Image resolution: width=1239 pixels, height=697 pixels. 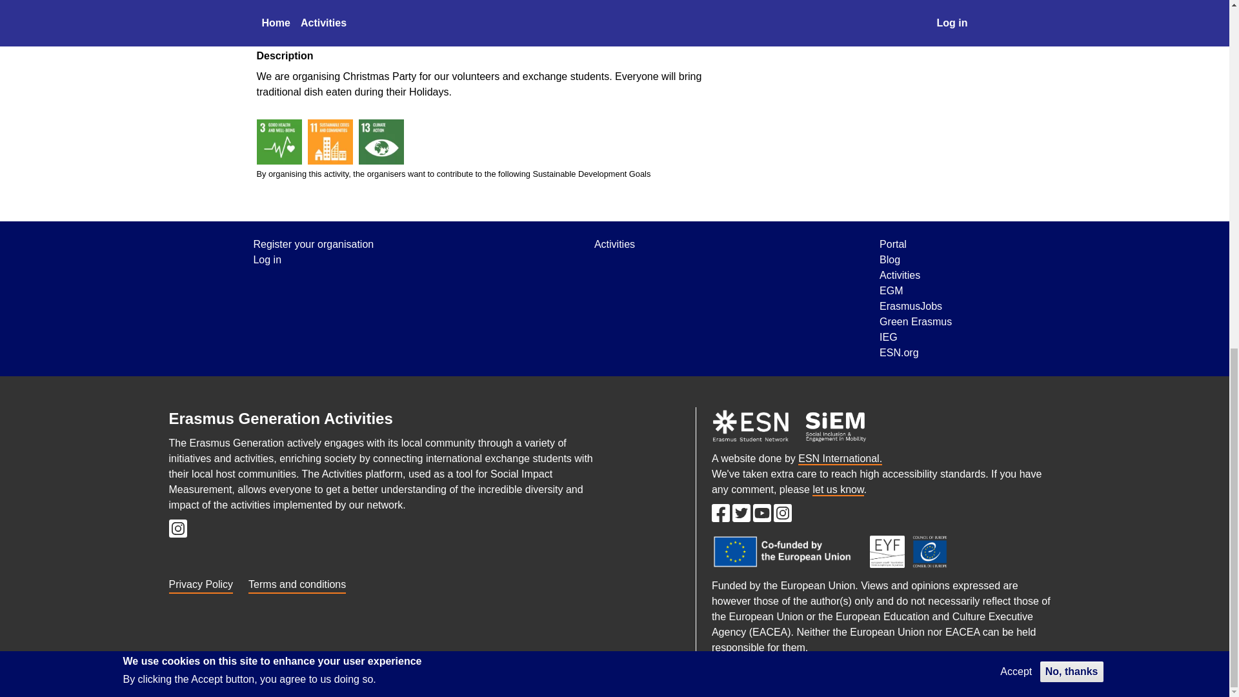 What do you see at coordinates (915, 352) in the screenshot?
I see `ESN.org` at bounding box center [915, 352].